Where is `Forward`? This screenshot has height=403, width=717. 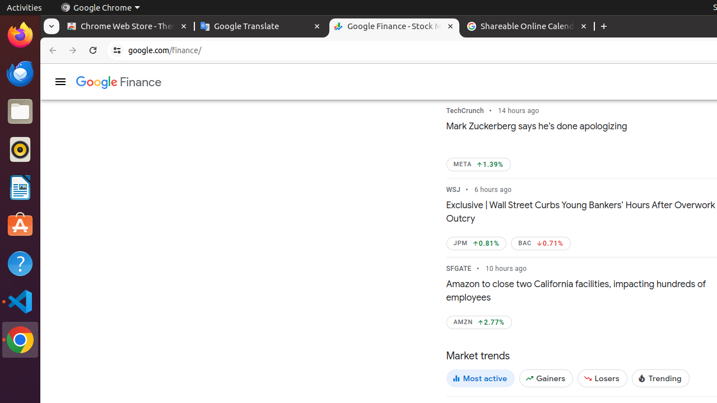 Forward is located at coordinates (73, 50).